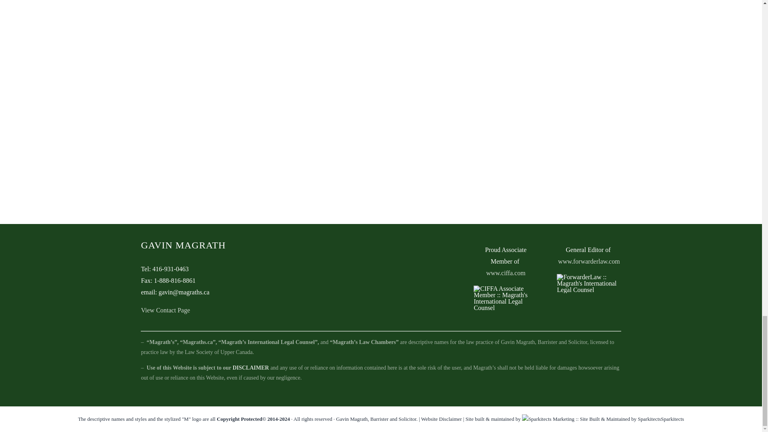  I want to click on View Contact Page, so click(165, 310).